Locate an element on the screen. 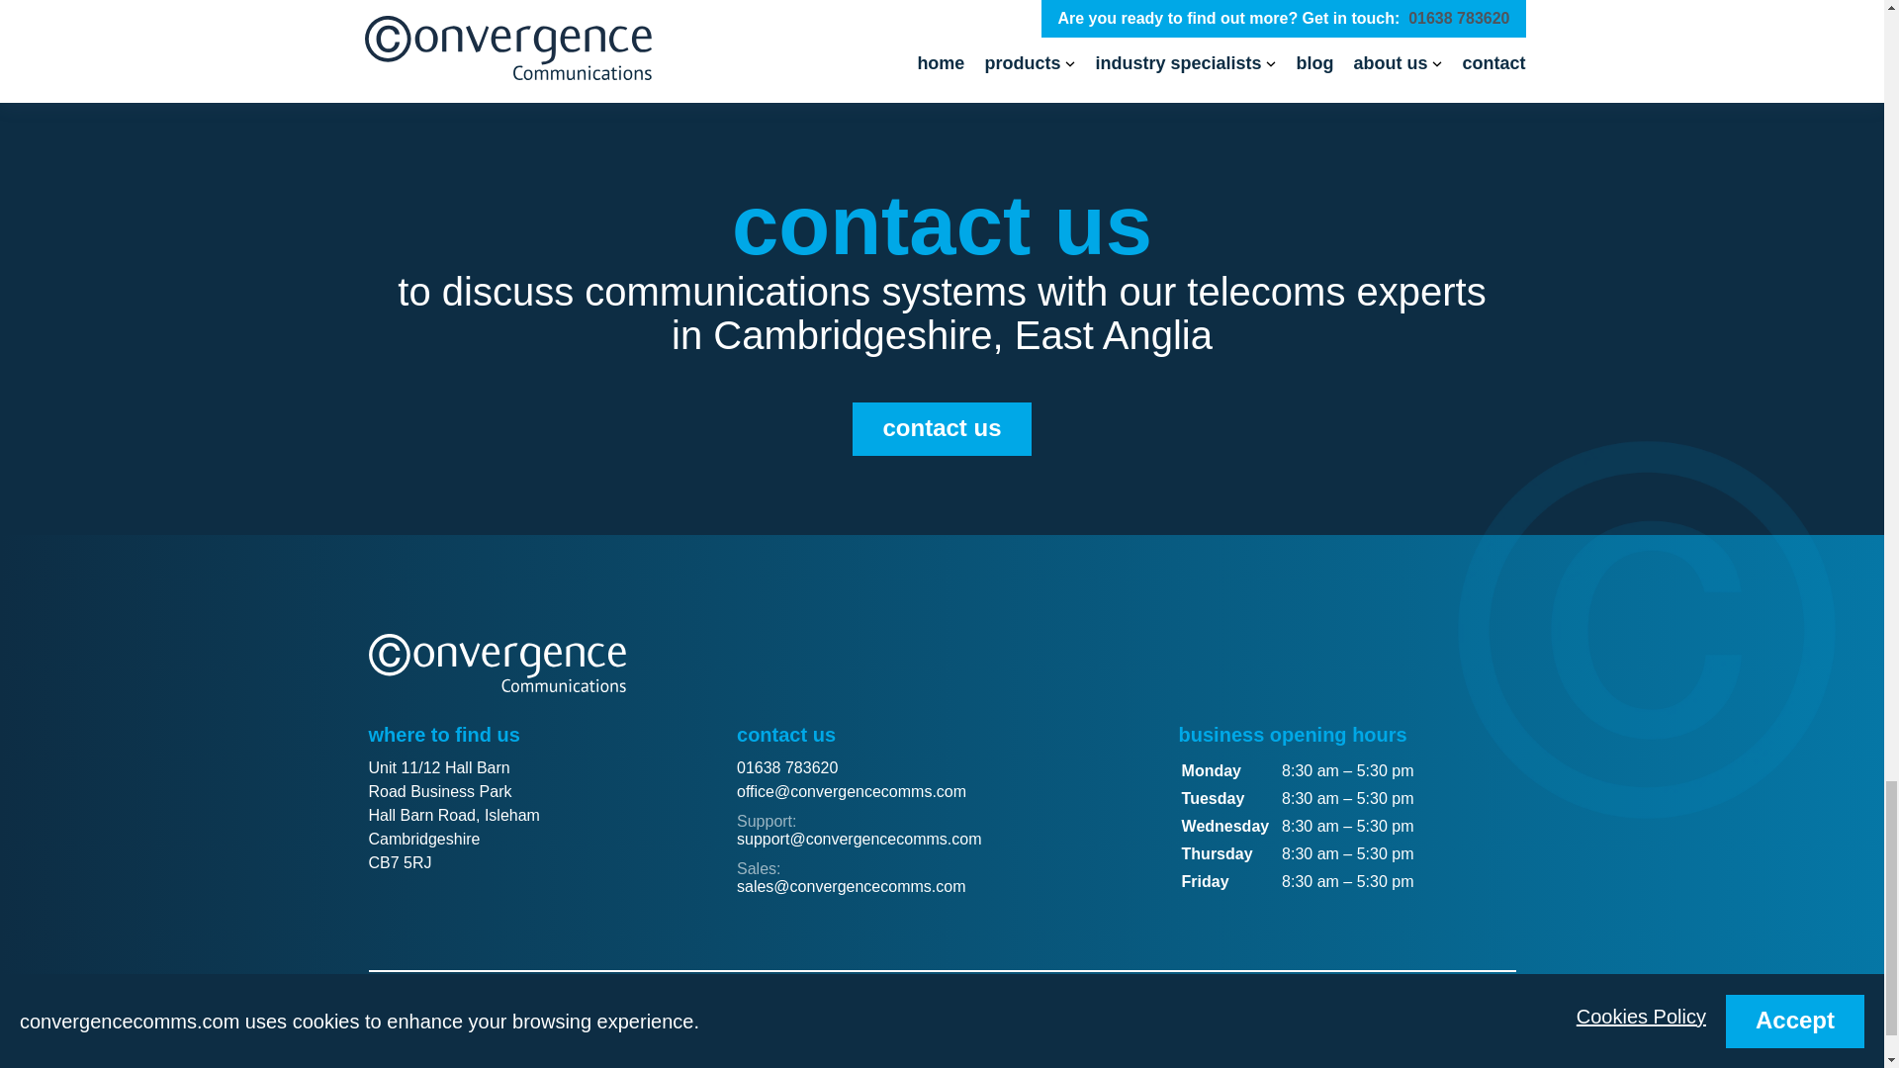 The height and width of the screenshot is (1068, 1899). 01638 783620 is located at coordinates (786, 767).